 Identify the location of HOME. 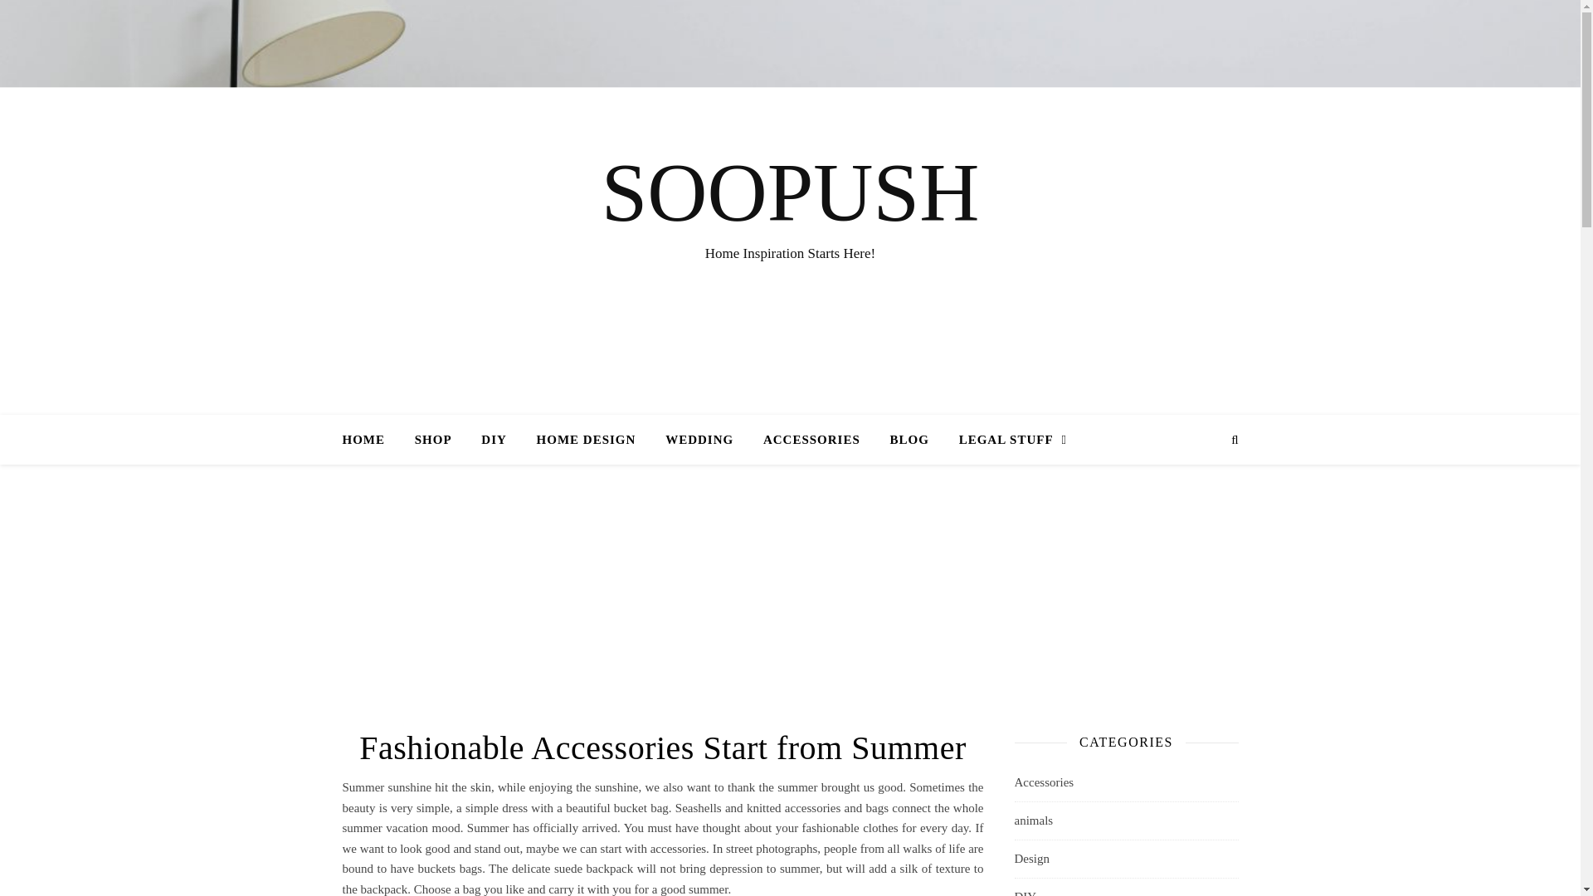
(370, 440).